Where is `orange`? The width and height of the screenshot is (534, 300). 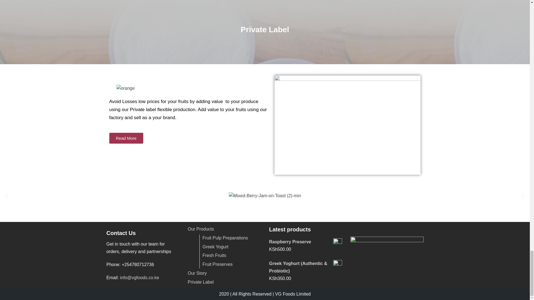
orange is located at coordinates (125, 88).